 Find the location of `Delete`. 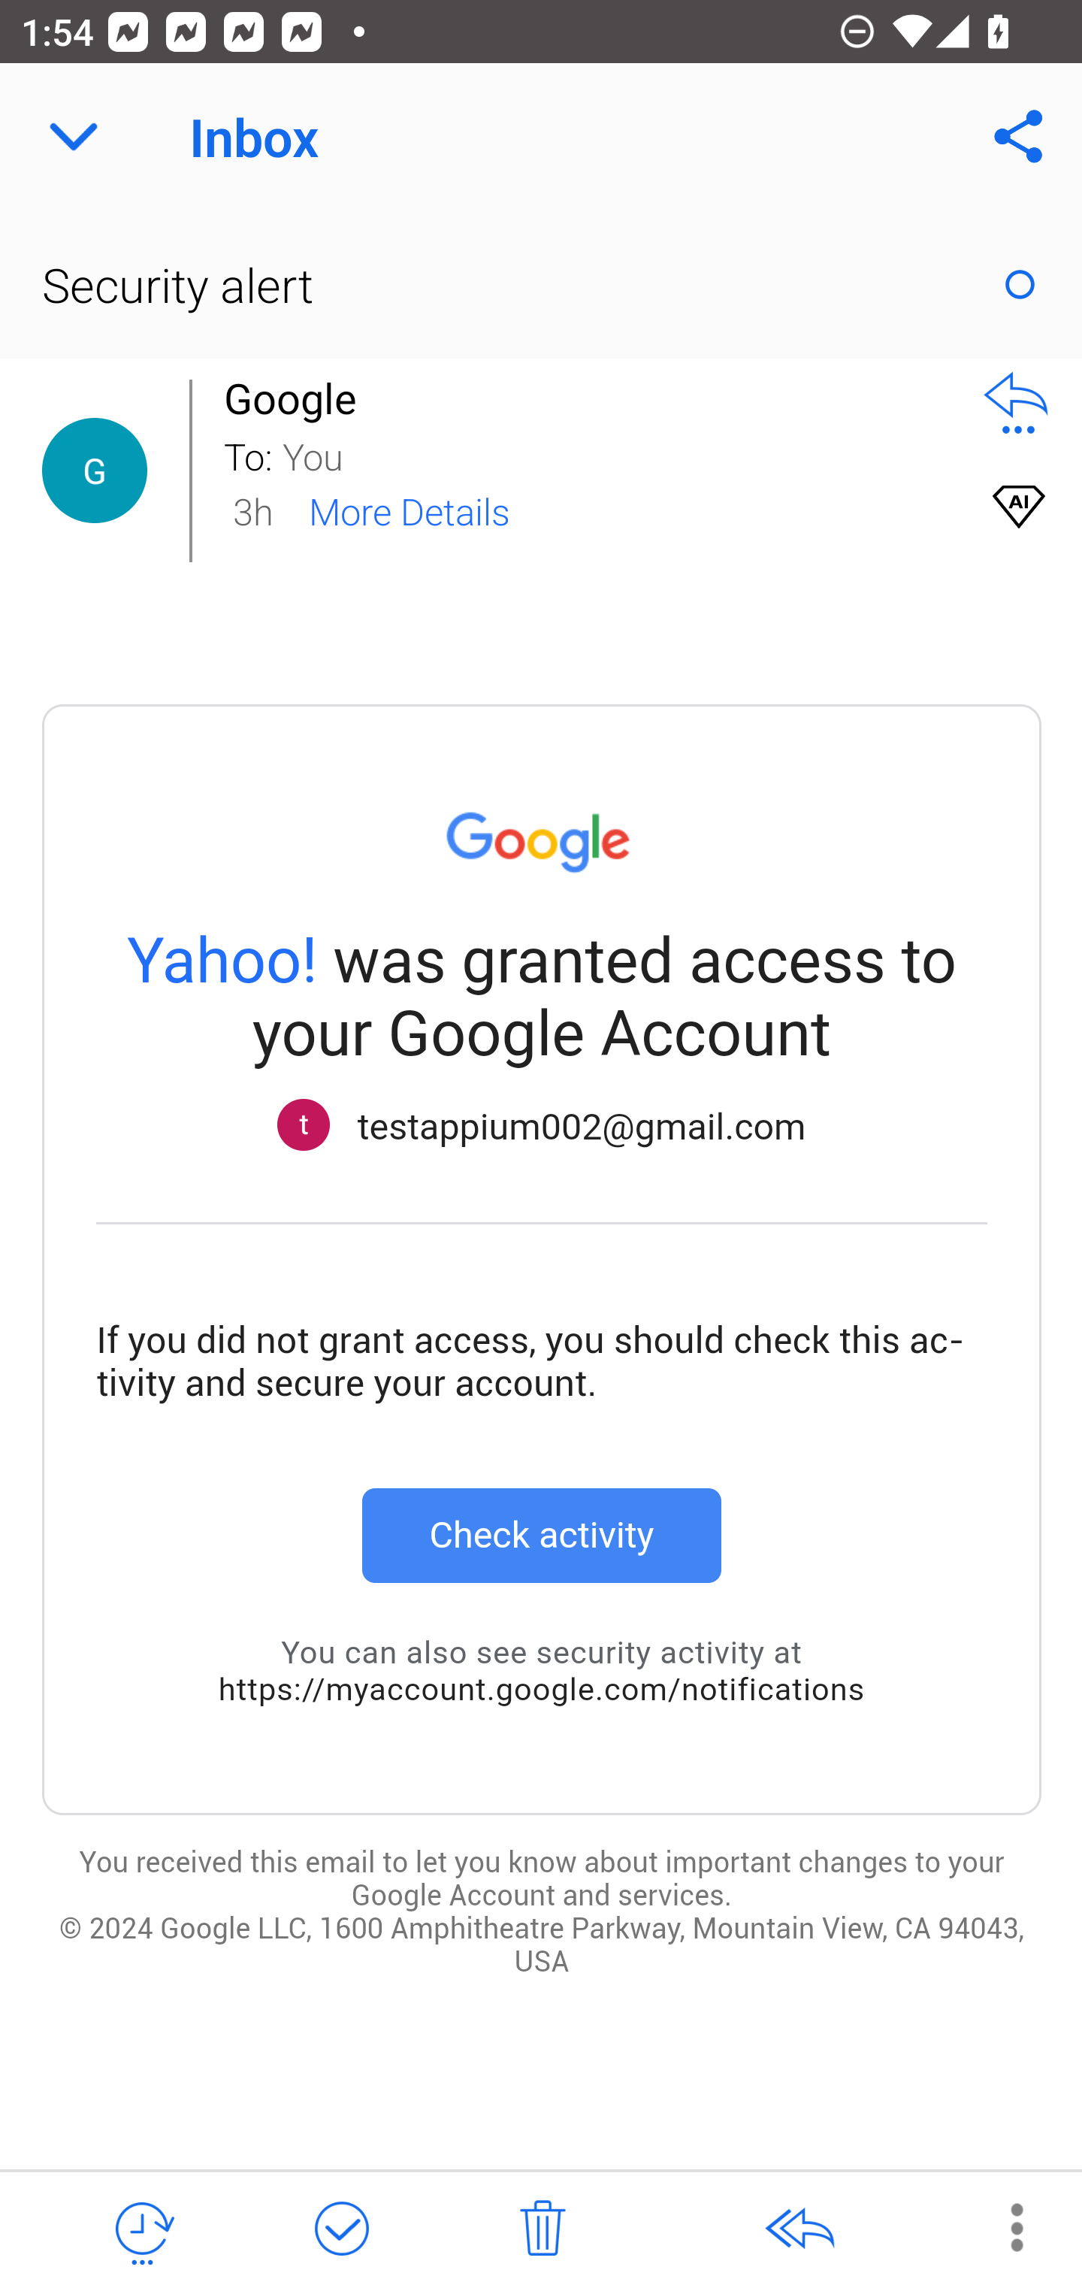

Delete is located at coordinates (543, 2229).